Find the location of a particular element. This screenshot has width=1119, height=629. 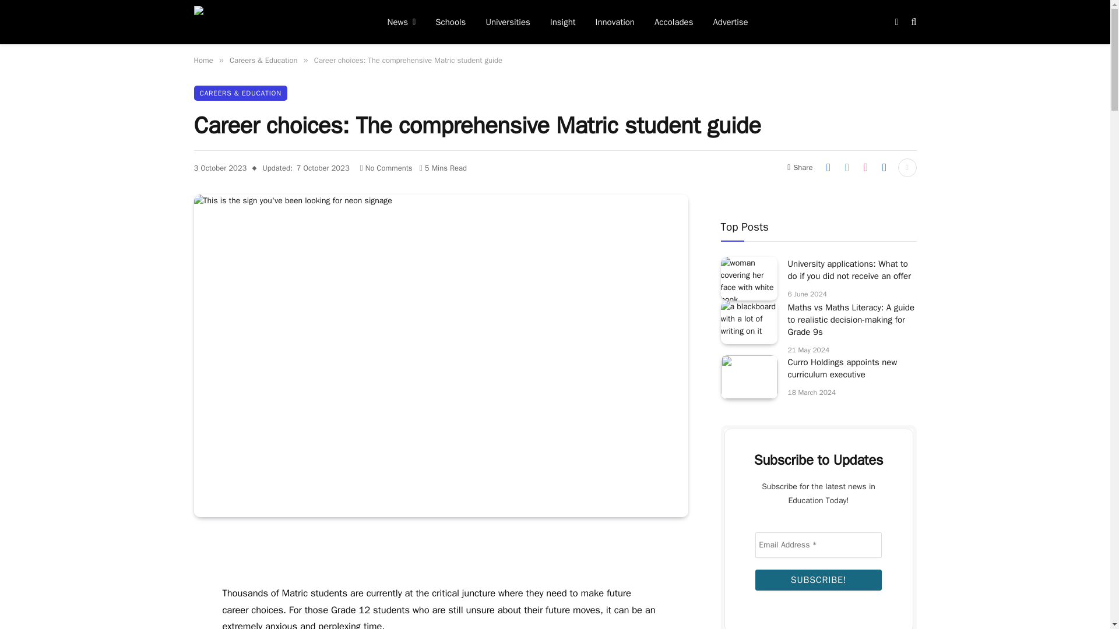

Subscribe! is located at coordinates (818, 580).